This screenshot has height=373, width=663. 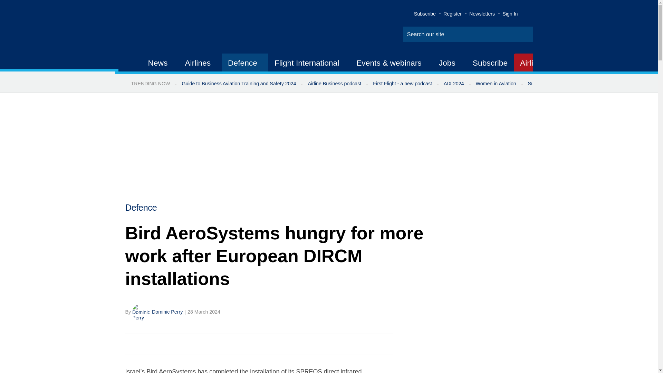 I want to click on Share this on Twitter, so click(x=146, y=344).